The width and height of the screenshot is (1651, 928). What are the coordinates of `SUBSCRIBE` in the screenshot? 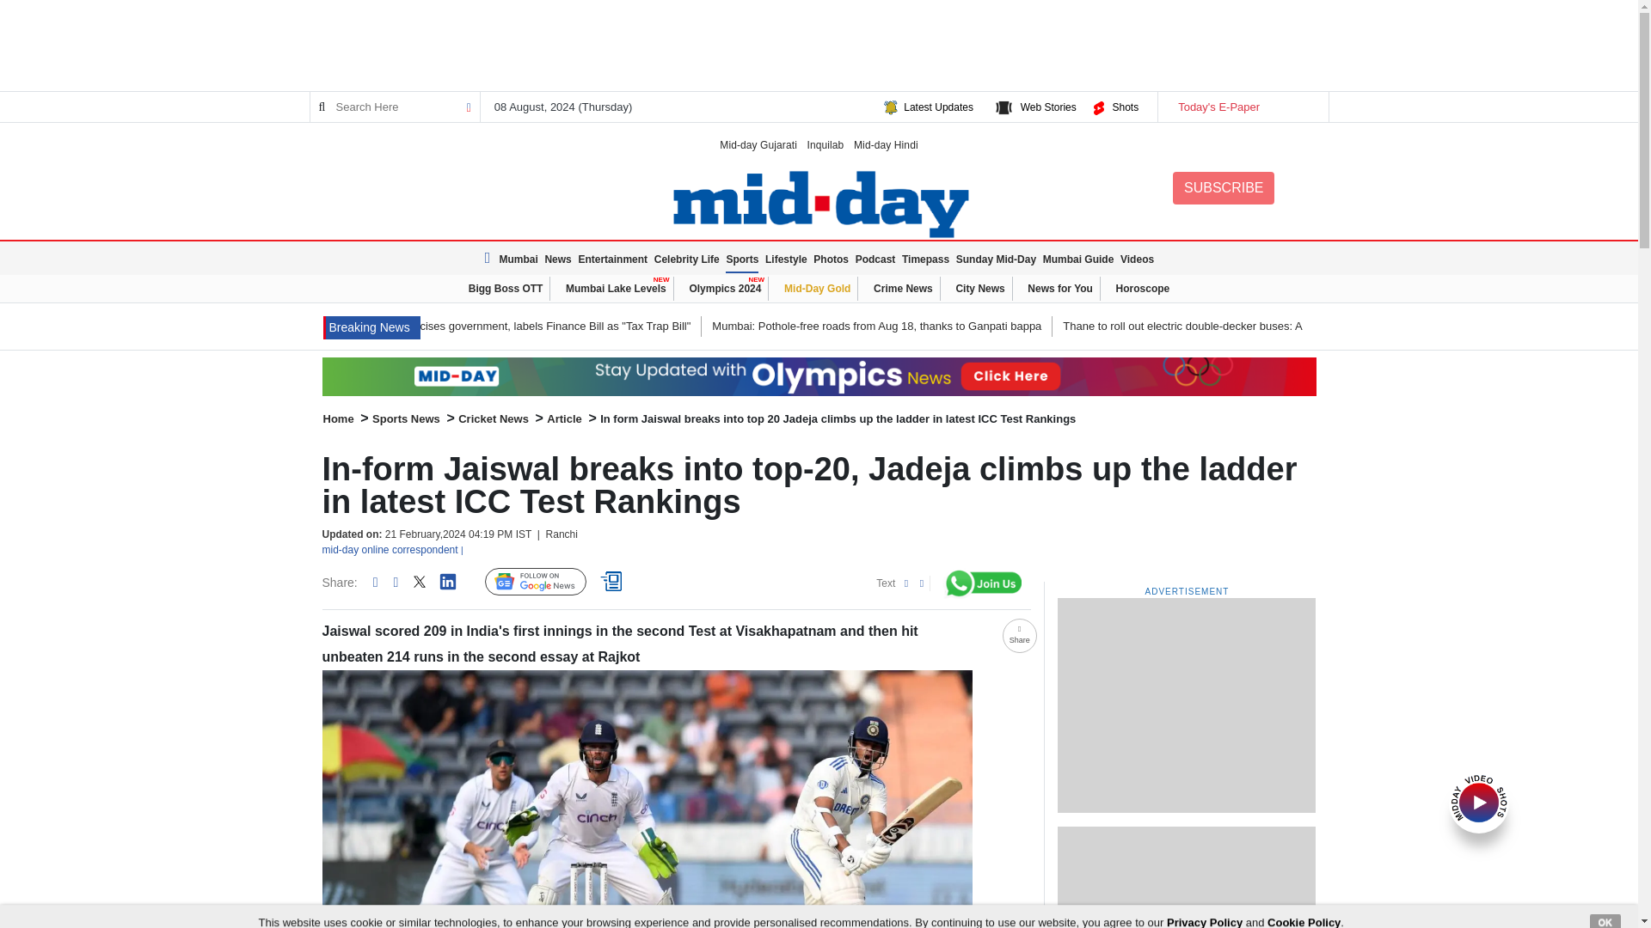 It's located at (1223, 187).